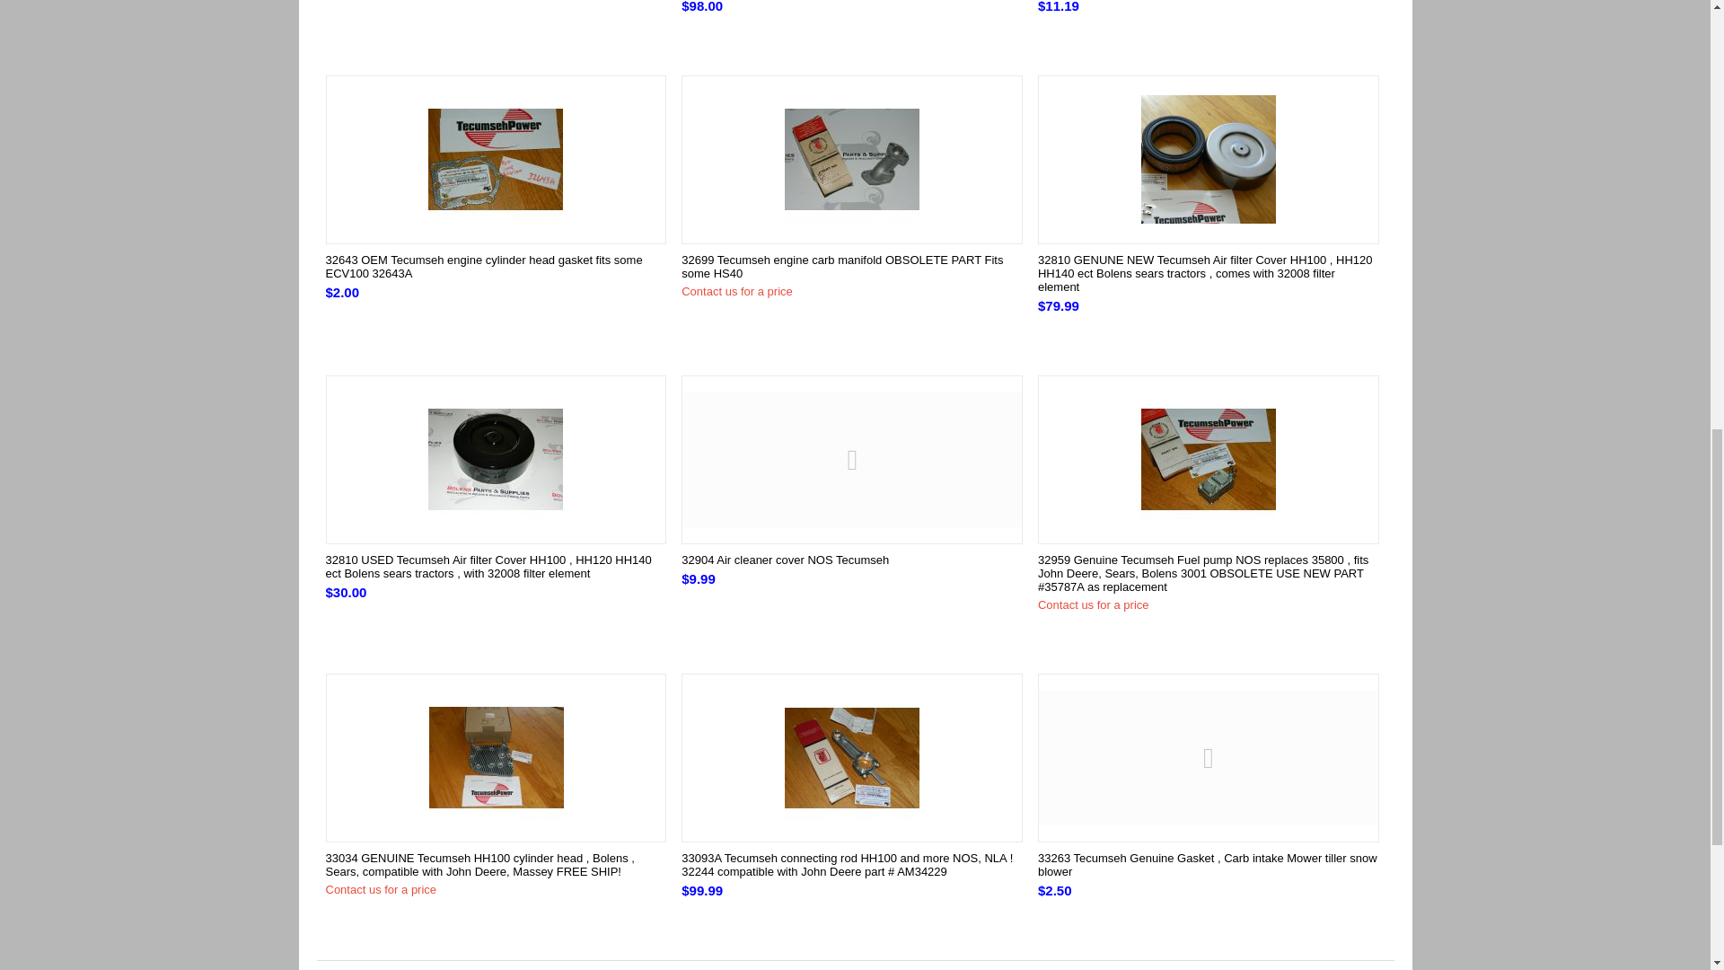  What do you see at coordinates (852, 460) in the screenshot?
I see `No image` at bounding box center [852, 460].